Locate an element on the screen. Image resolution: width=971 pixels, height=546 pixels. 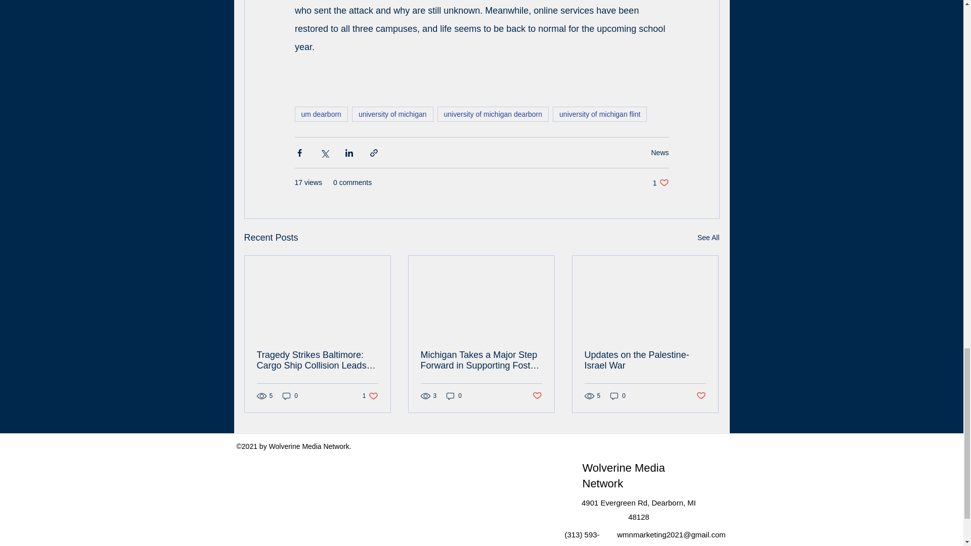
0 is located at coordinates (290, 396).